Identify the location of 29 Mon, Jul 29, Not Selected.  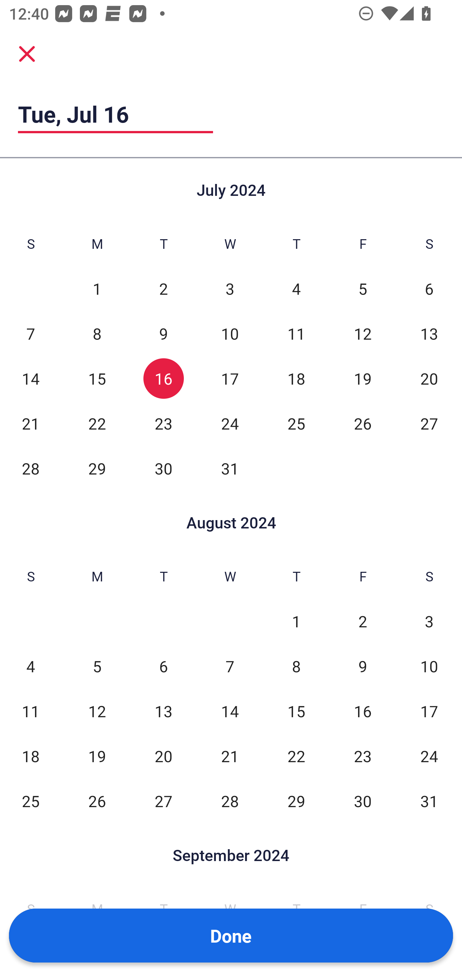
(97, 468).